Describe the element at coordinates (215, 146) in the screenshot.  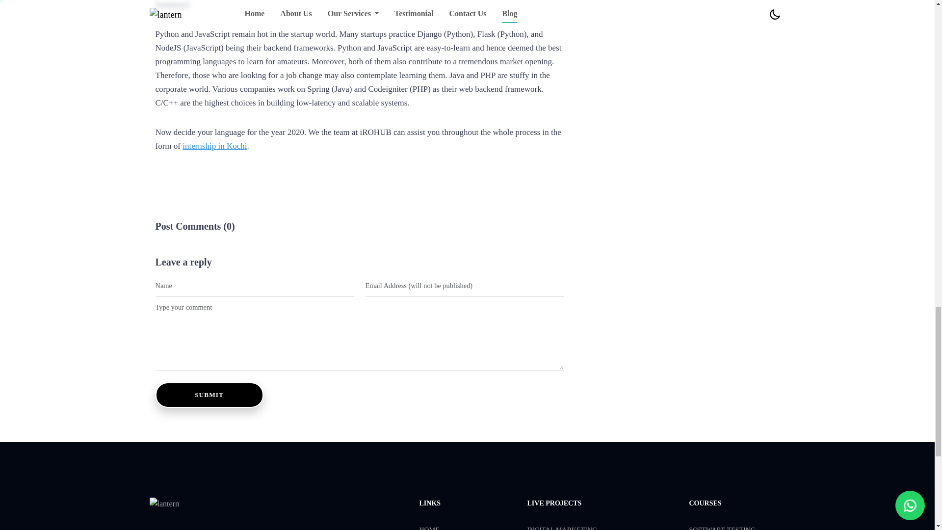
I see `internship in Kochi` at that location.